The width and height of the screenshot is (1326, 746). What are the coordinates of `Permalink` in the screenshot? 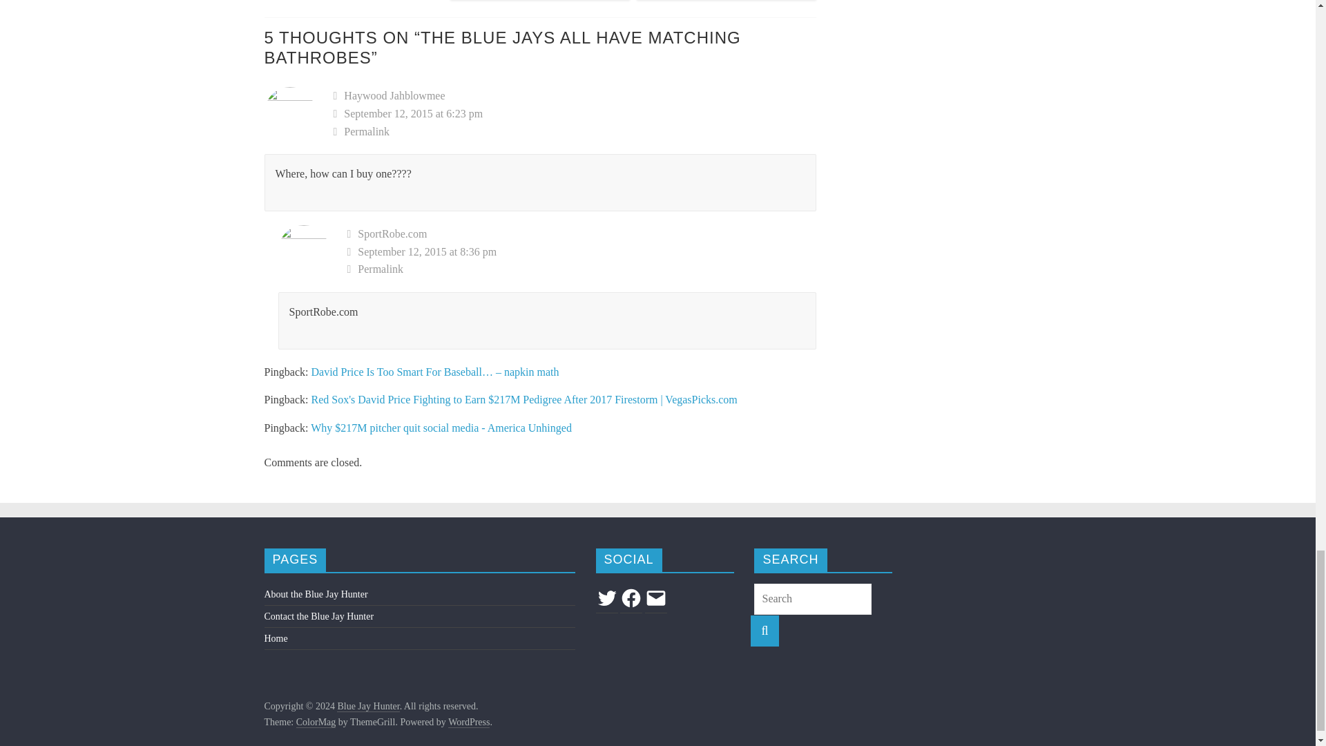 It's located at (582, 269).